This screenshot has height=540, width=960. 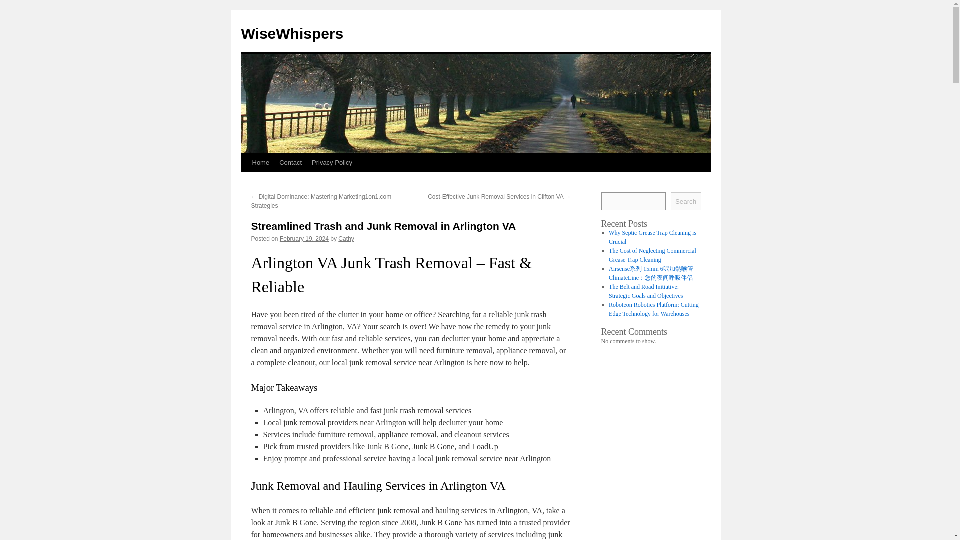 What do you see at coordinates (652, 255) in the screenshot?
I see `The Cost of Neglecting Commercial Grease Trap Cleaning` at bounding box center [652, 255].